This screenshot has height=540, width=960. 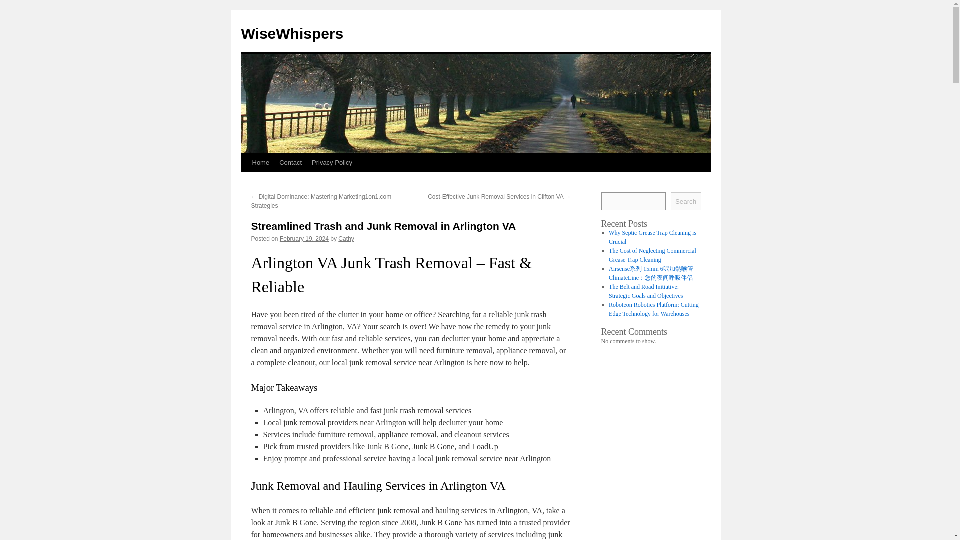 What do you see at coordinates (652, 255) in the screenshot?
I see `The Cost of Neglecting Commercial Grease Trap Cleaning` at bounding box center [652, 255].